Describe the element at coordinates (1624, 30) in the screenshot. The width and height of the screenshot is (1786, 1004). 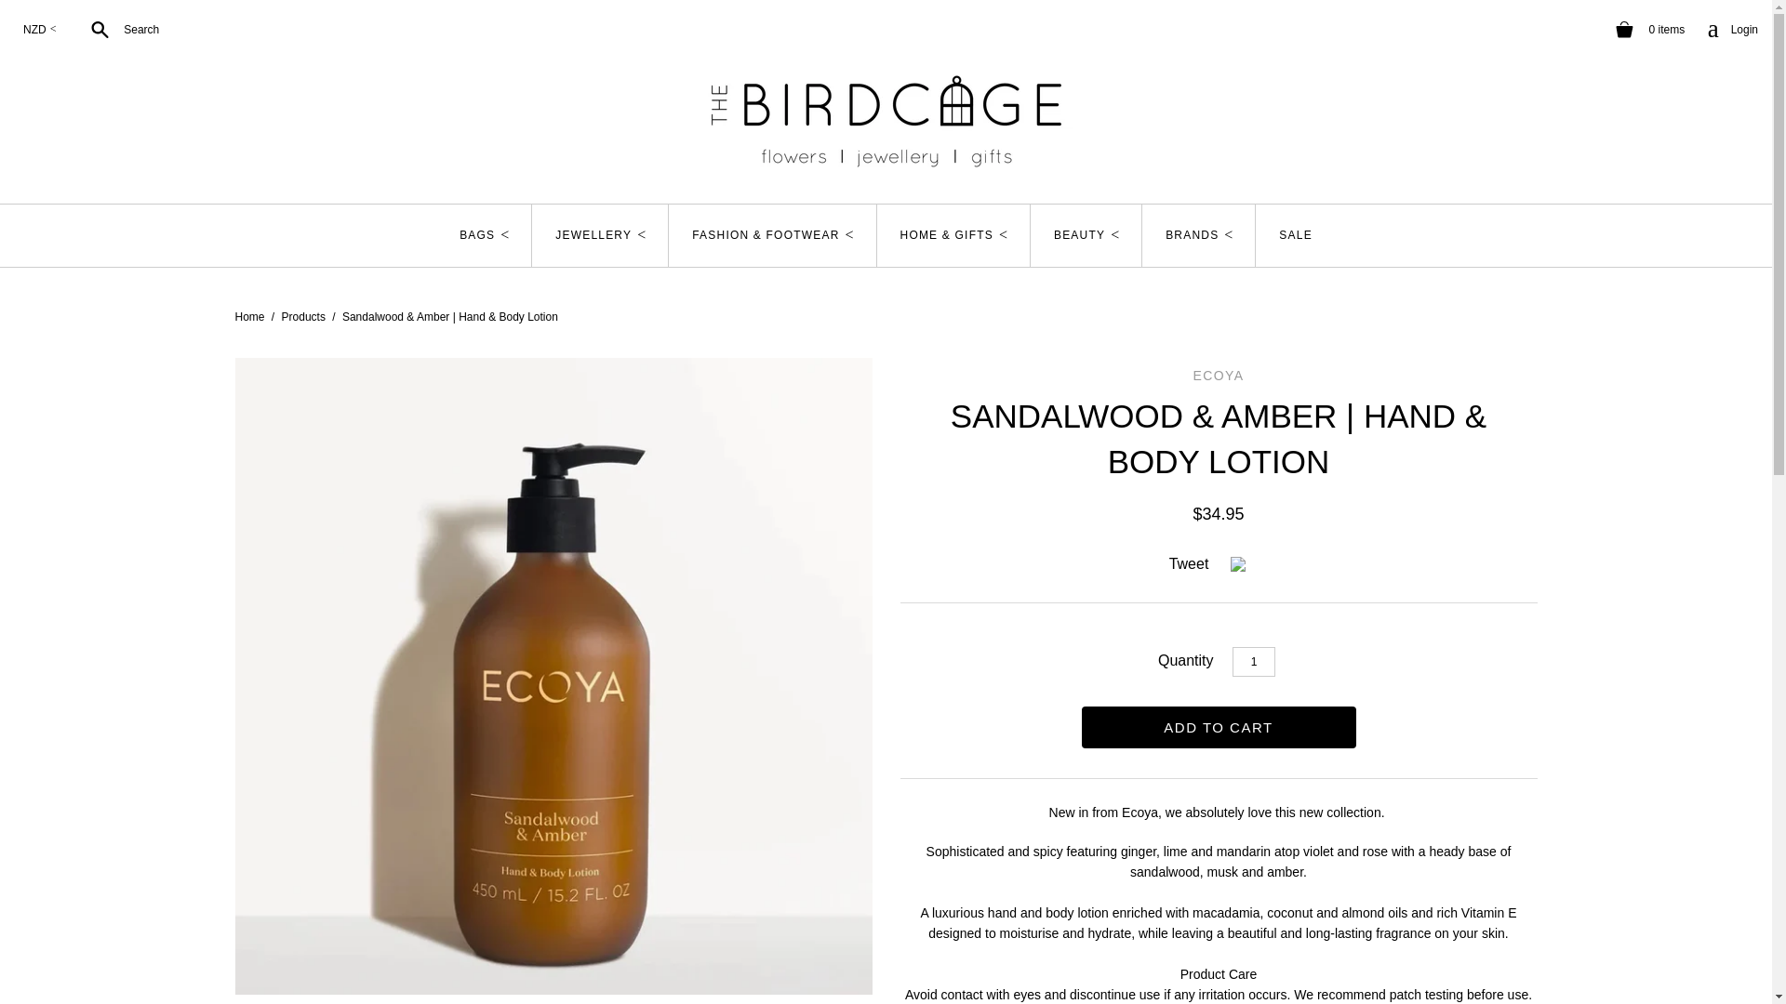
I see `1` at that location.